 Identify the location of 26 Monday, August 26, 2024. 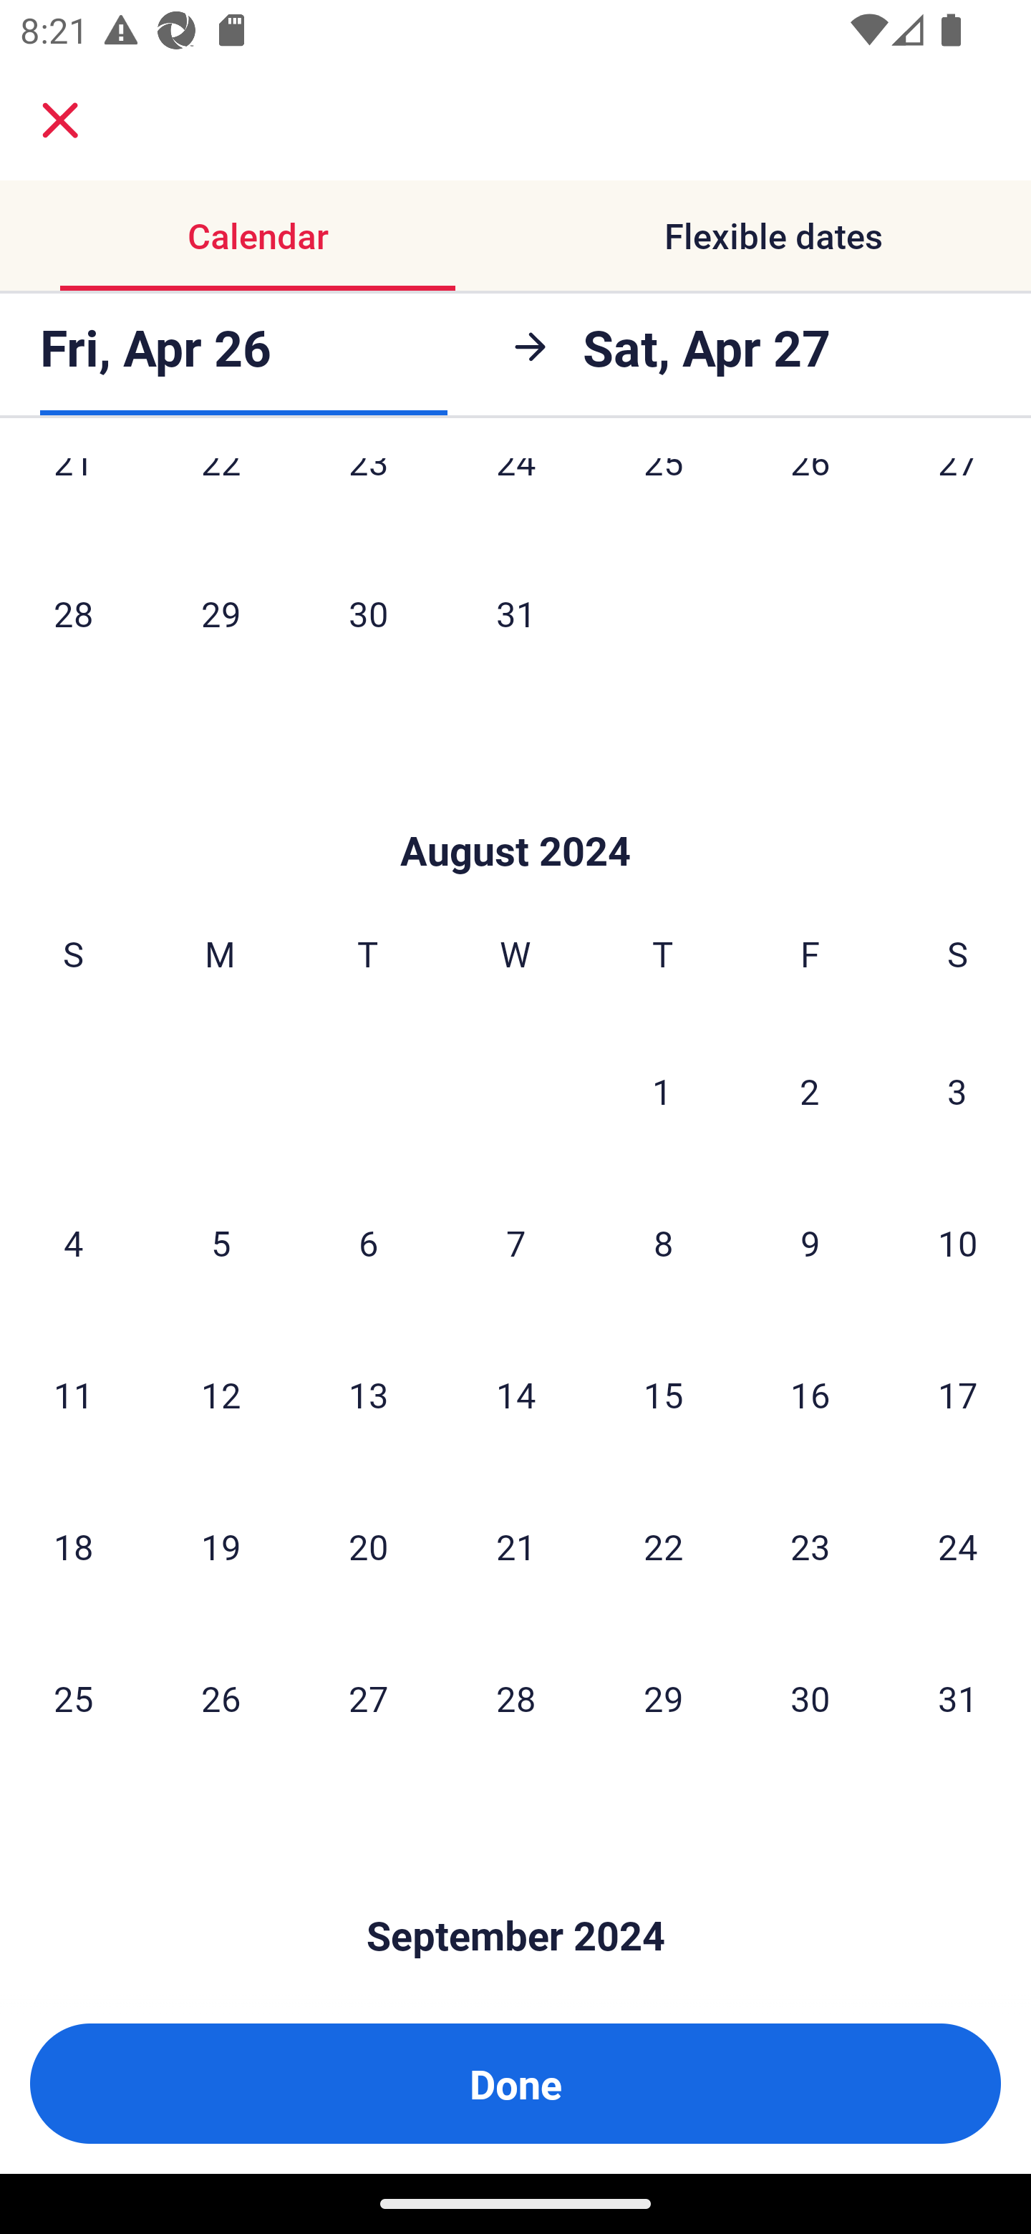
(221, 1698).